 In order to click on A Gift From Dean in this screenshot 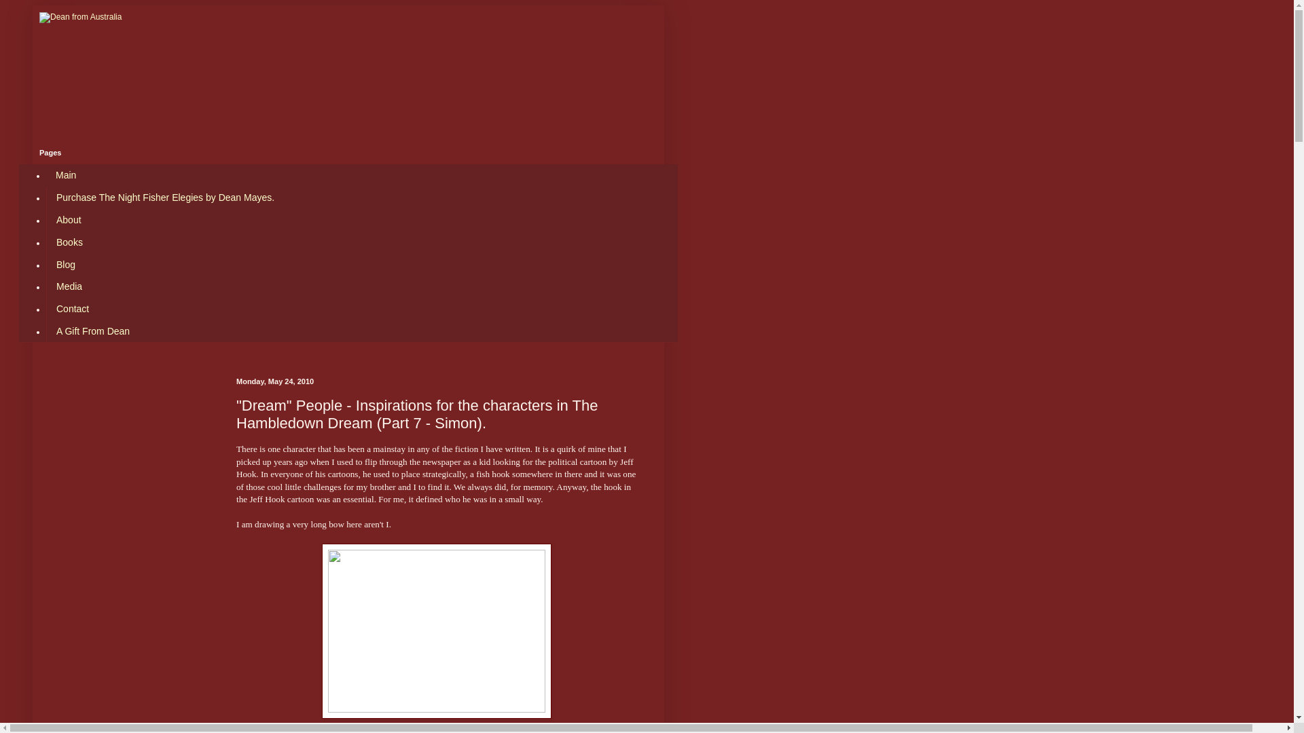, I will do `click(92, 331)`.